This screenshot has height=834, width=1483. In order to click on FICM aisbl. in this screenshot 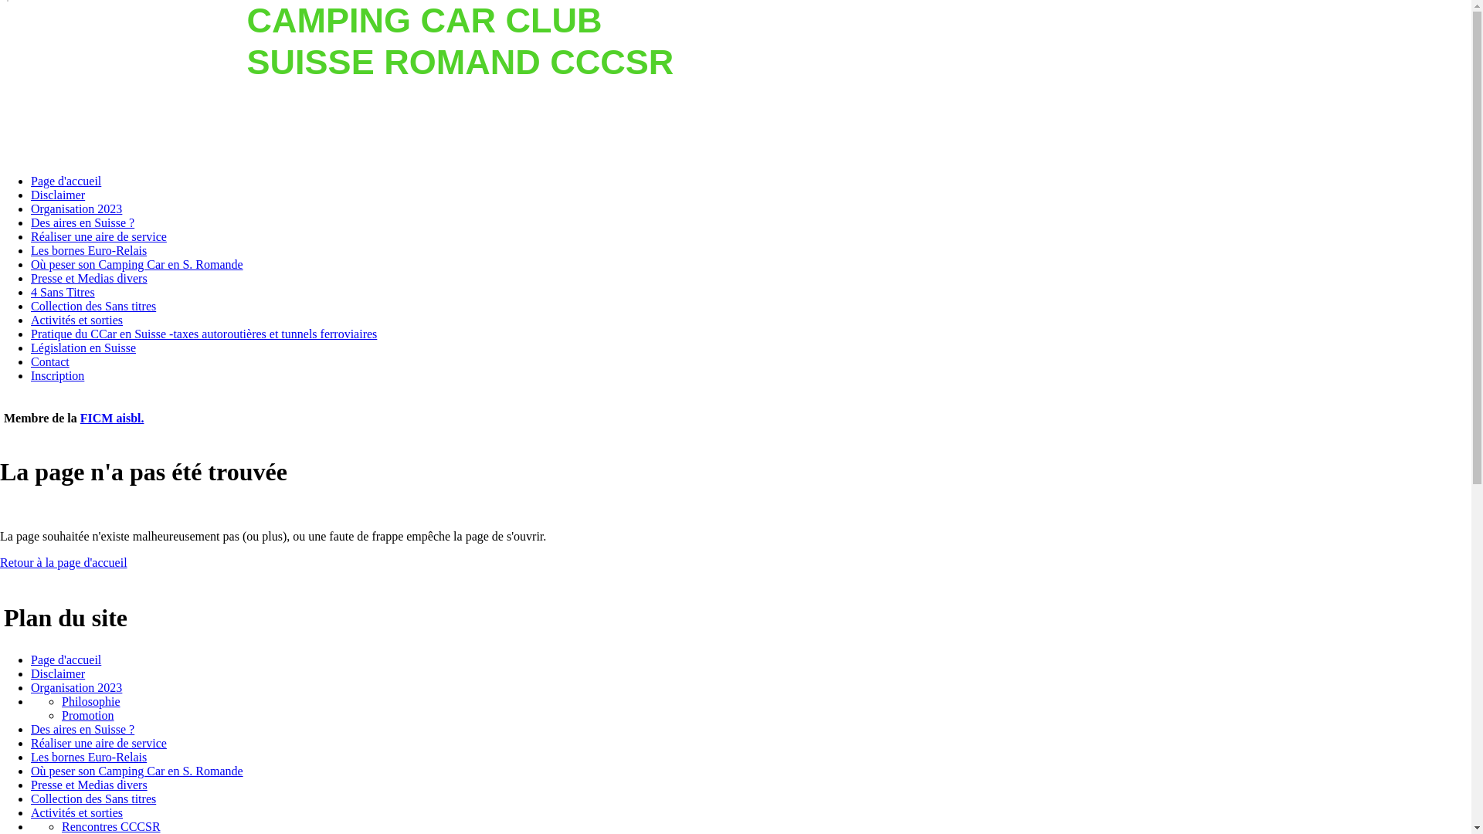, I will do `click(113, 419)`.